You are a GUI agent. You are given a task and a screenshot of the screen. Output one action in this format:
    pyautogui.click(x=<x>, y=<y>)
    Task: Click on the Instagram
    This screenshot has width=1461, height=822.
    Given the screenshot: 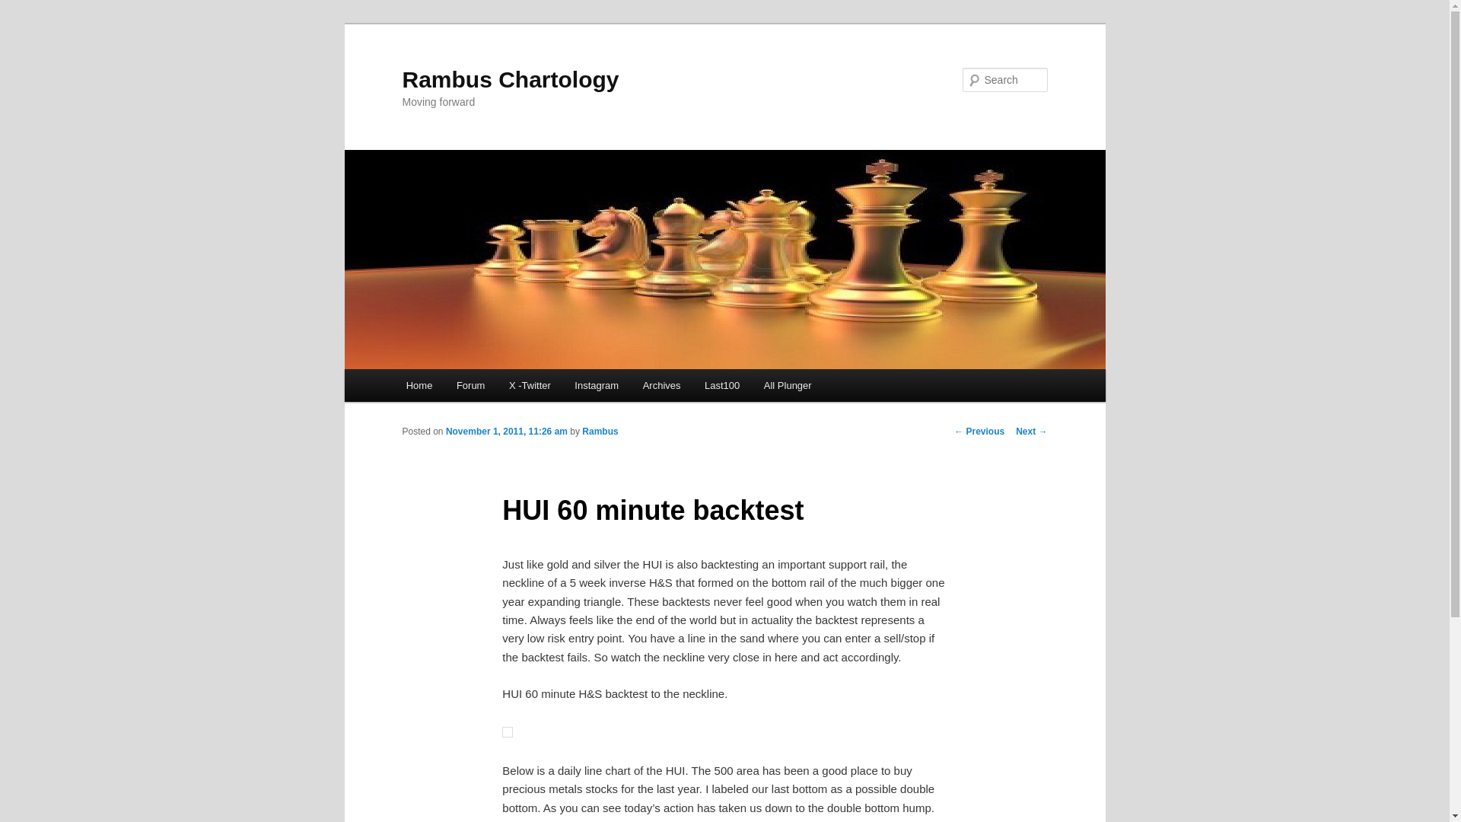 What is the action you would take?
    pyautogui.click(x=597, y=385)
    